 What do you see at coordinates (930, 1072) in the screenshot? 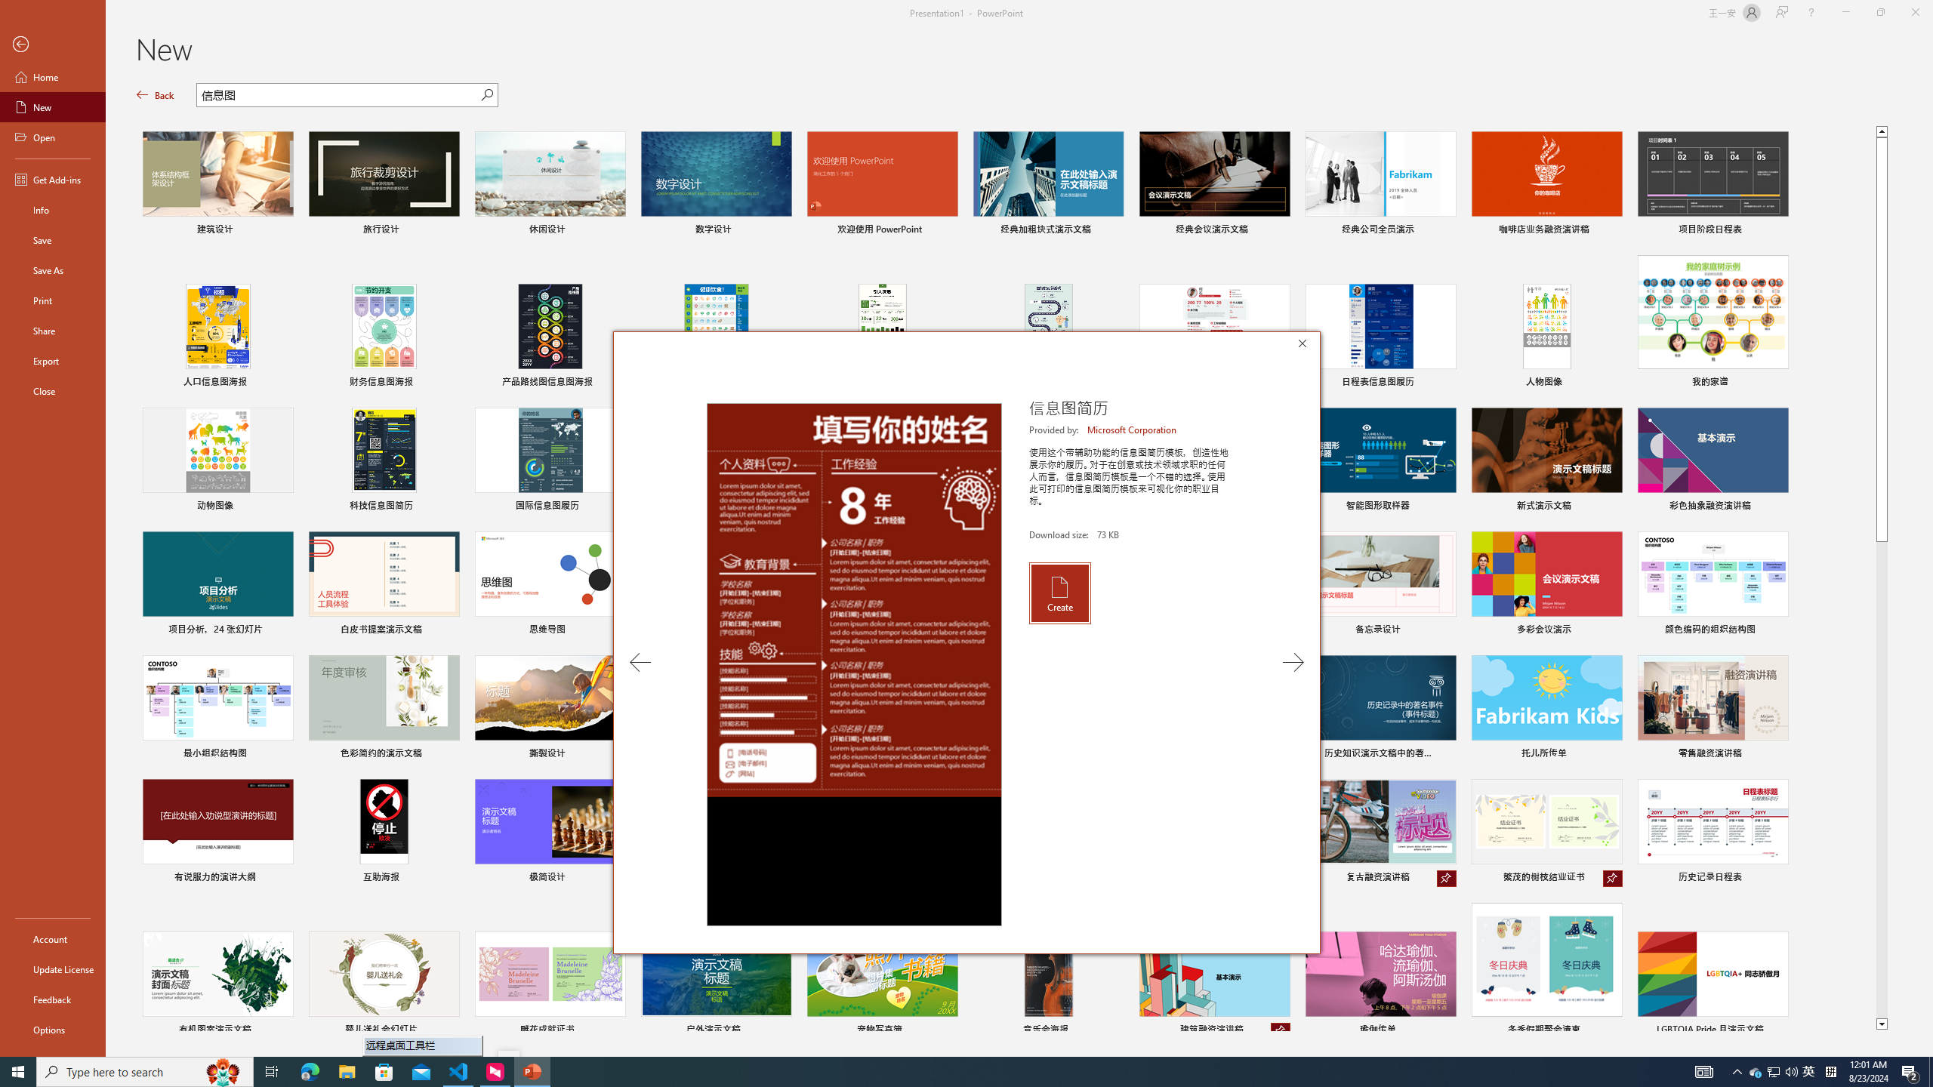
I see `Running applications` at bounding box center [930, 1072].